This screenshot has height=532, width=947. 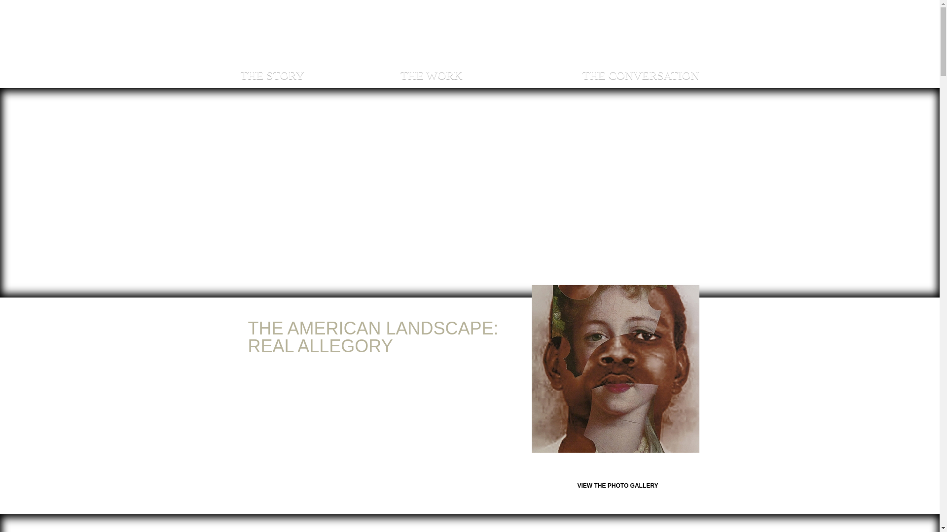 I want to click on THE CONVERSATION, so click(x=641, y=75).